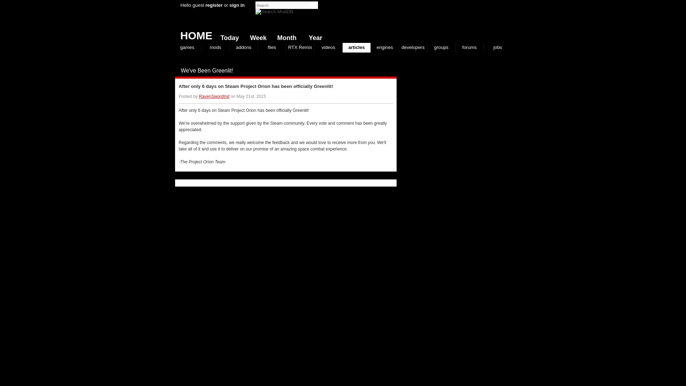  Describe the element at coordinates (257, 36) in the screenshot. I see `Week` at that location.